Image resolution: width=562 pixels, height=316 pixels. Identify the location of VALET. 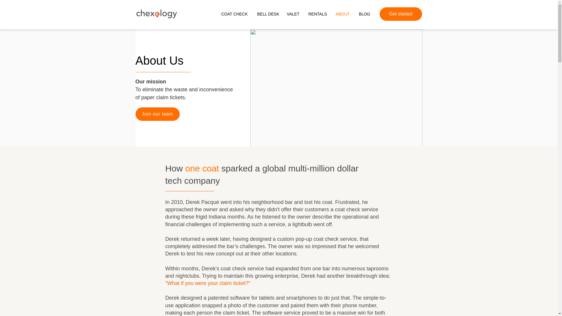
(293, 14).